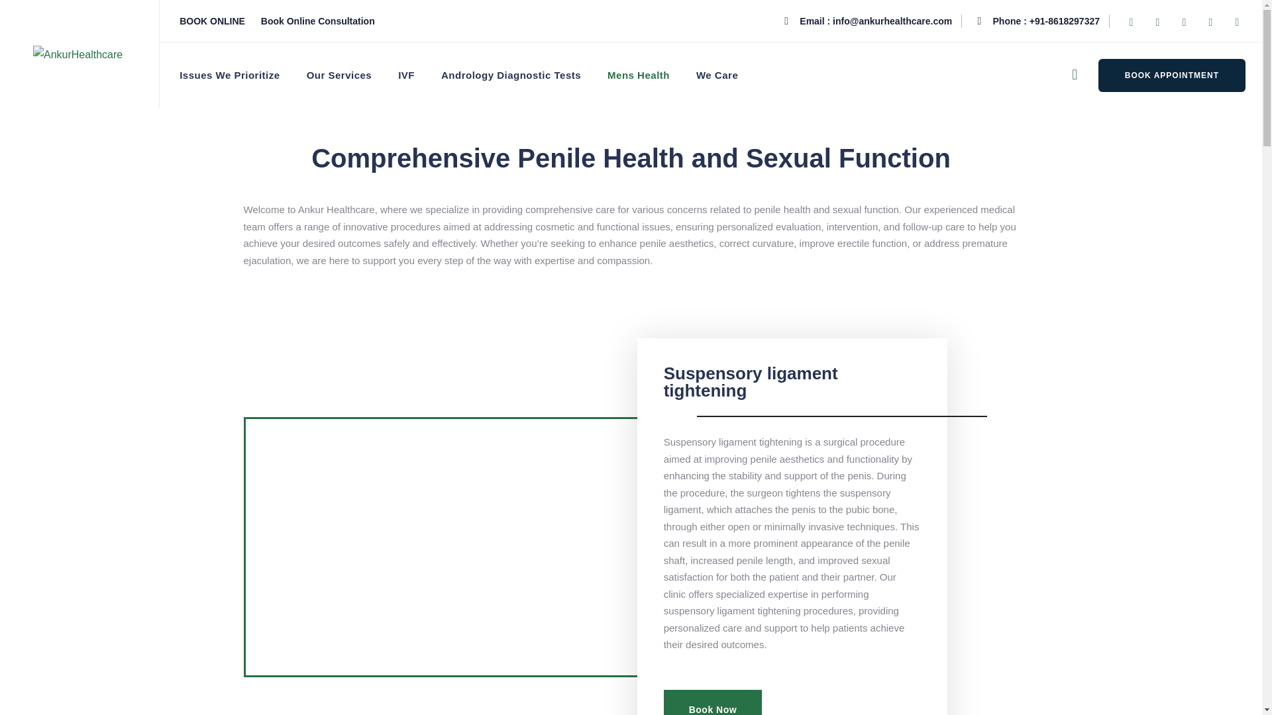  Describe the element at coordinates (77, 54) in the screenshot. I see `AnkurHealthcare` at that location.